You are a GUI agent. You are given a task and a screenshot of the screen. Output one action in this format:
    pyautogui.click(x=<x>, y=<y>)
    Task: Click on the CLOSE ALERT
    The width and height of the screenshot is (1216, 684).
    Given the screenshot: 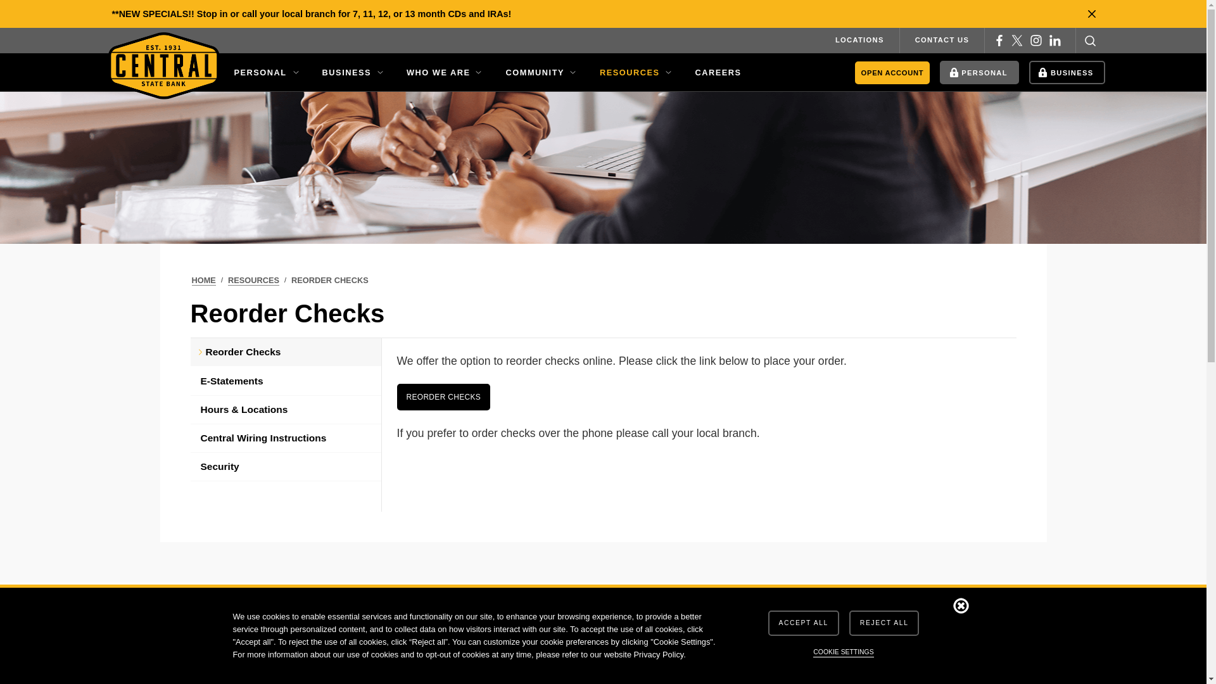 What is the action you would take?
    pyautogui.click(x=1092, y=14)
    